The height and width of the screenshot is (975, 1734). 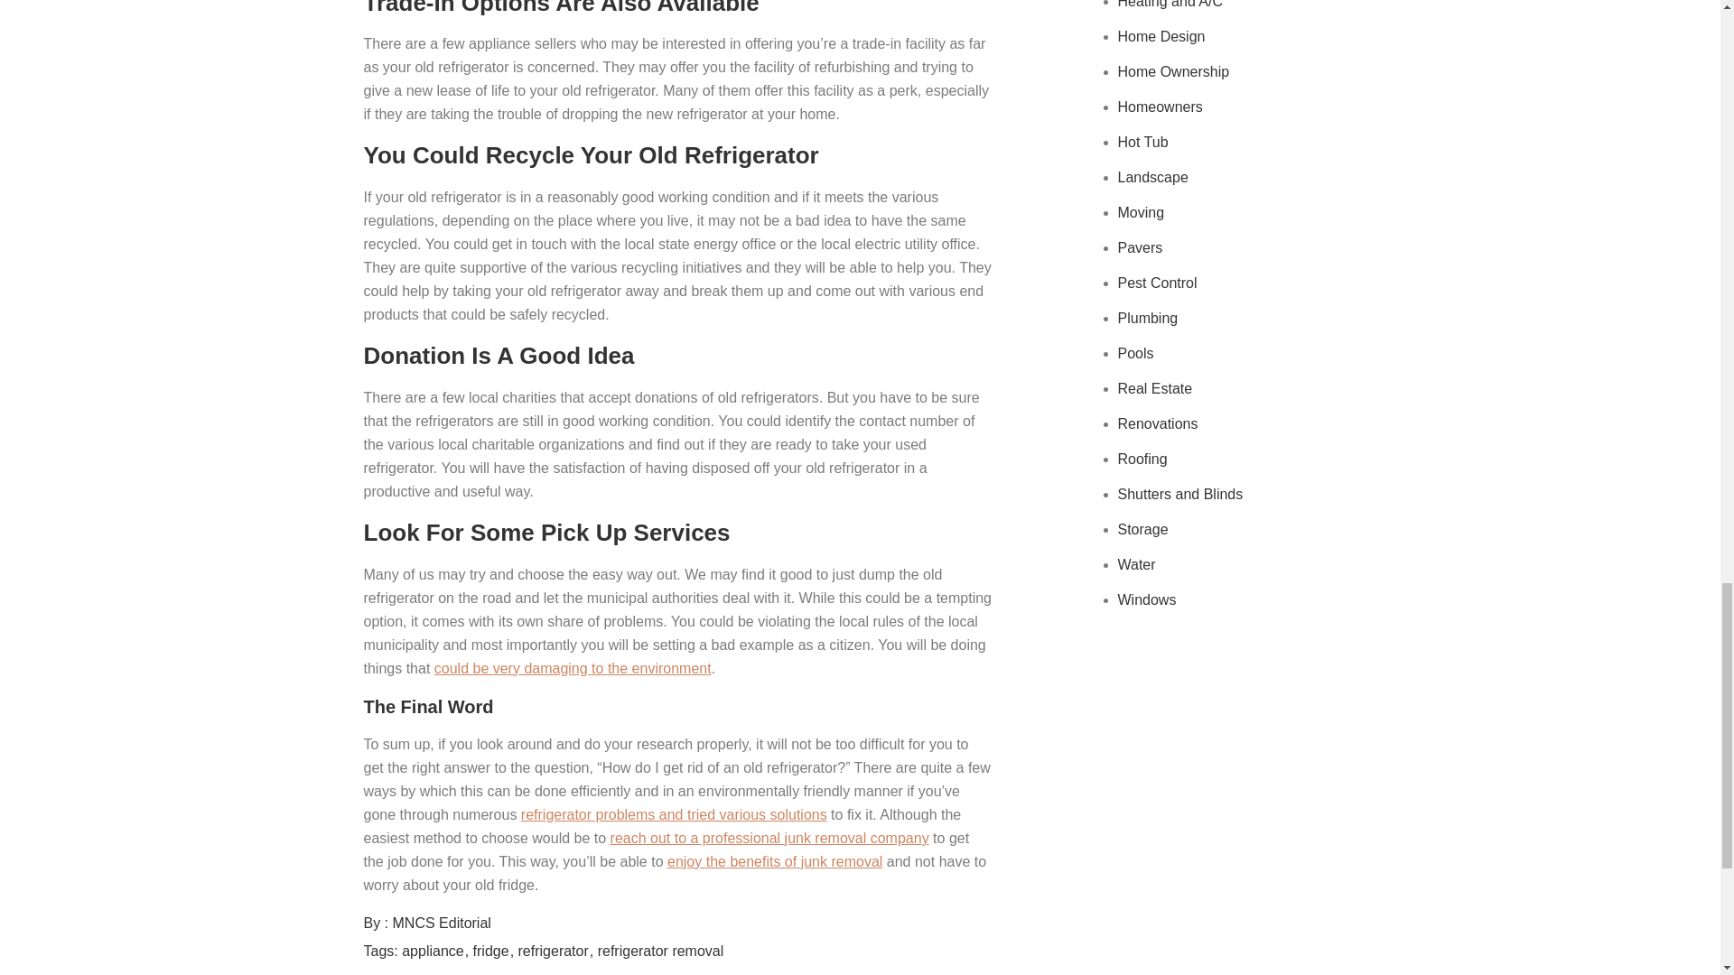 I want to click on refrigerator removal, so click(x=661, y=951).